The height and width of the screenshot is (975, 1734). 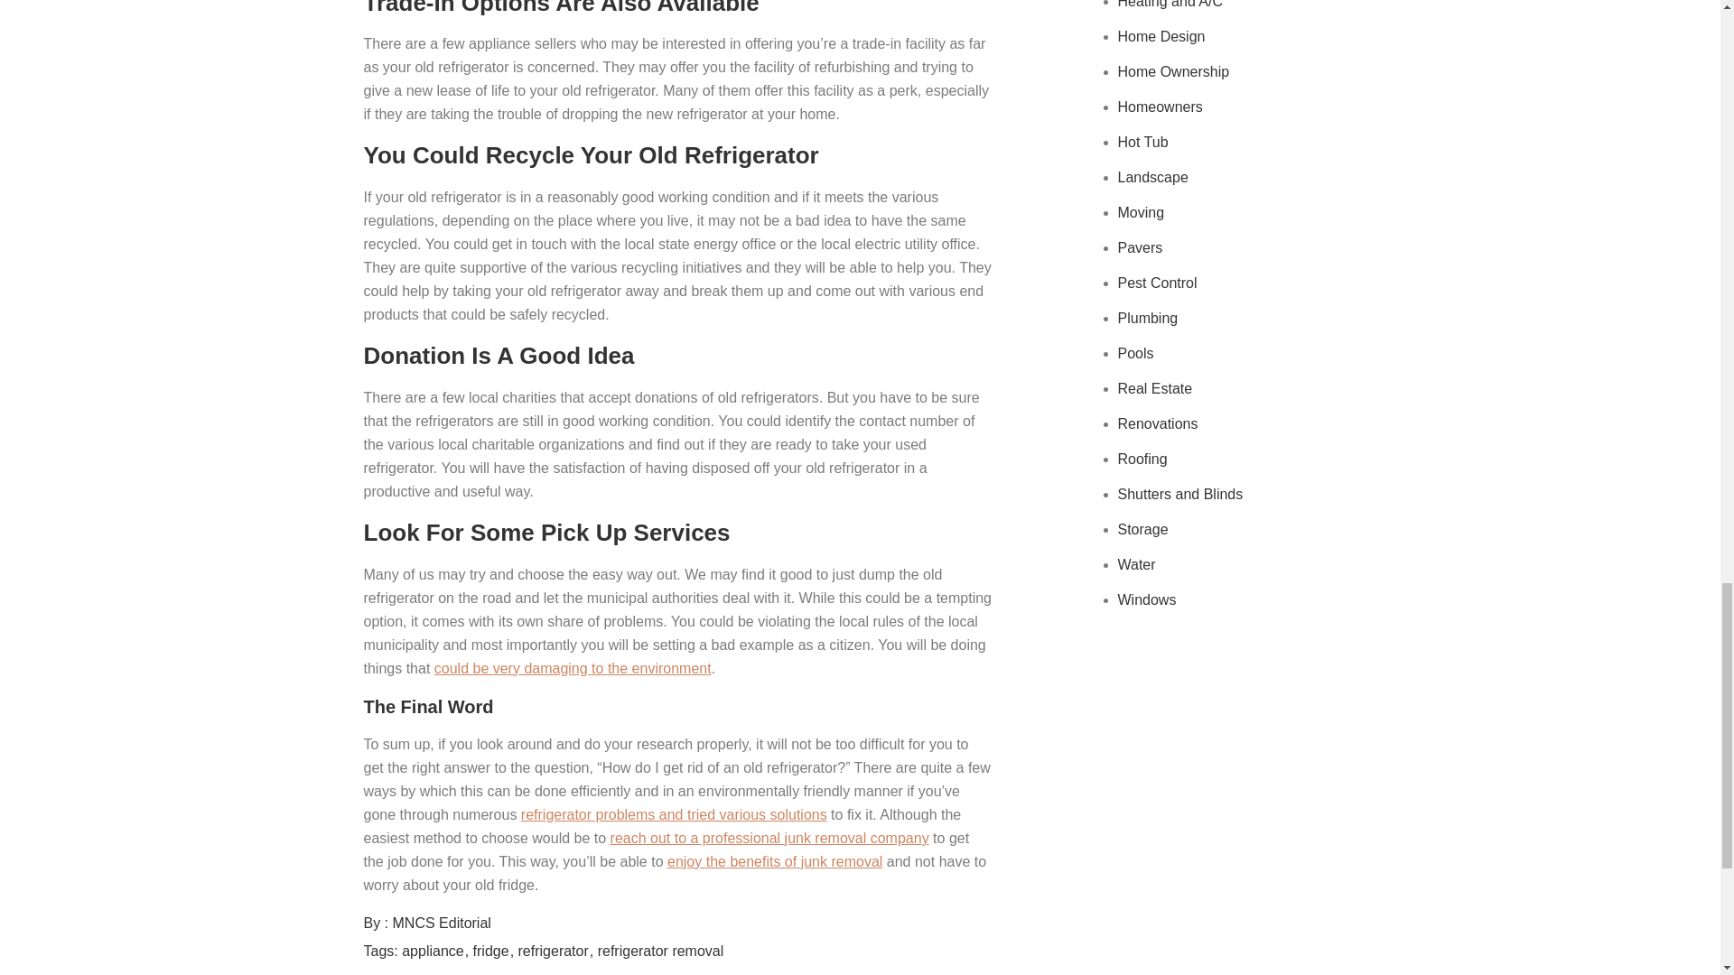 I want to click on refrigerator removal, so click(x=661, y=951).